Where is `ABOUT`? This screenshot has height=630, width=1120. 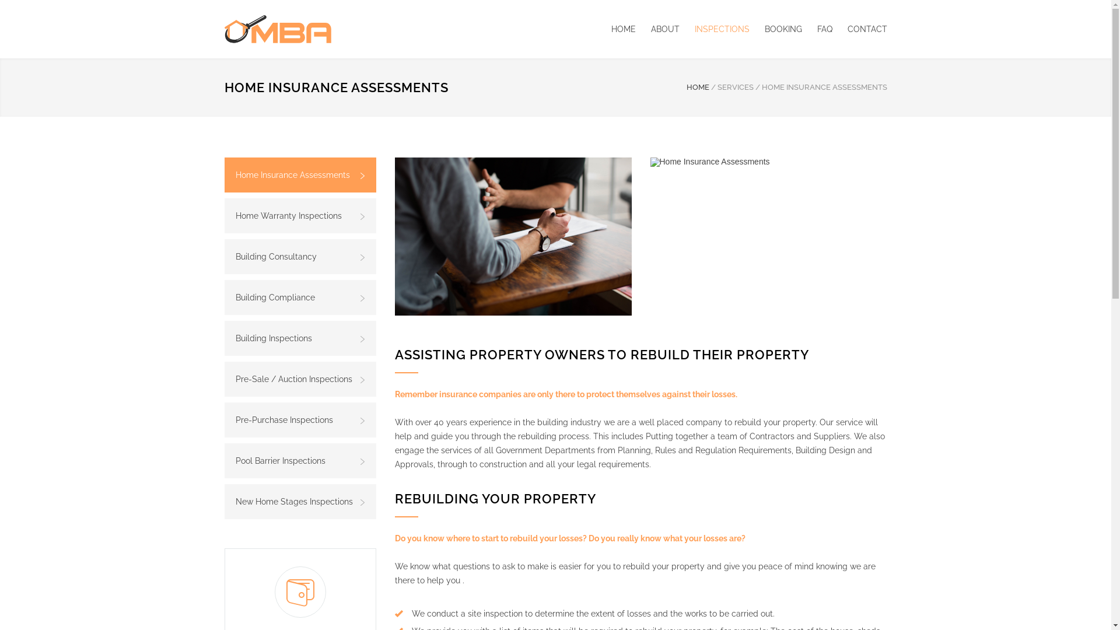
ABOUT is located at coordinates (658, 29).